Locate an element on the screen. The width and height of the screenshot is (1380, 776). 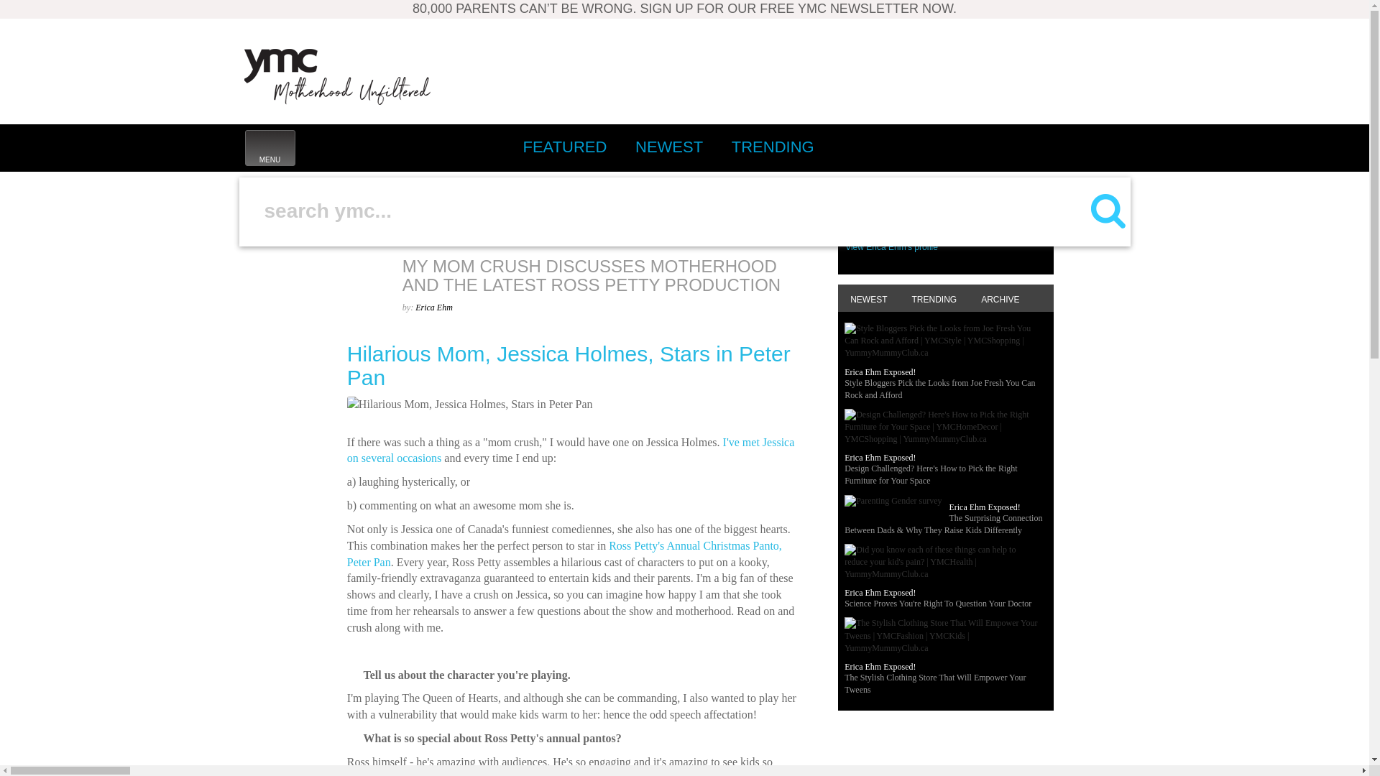
RSS is located at coordinates (561, 194).